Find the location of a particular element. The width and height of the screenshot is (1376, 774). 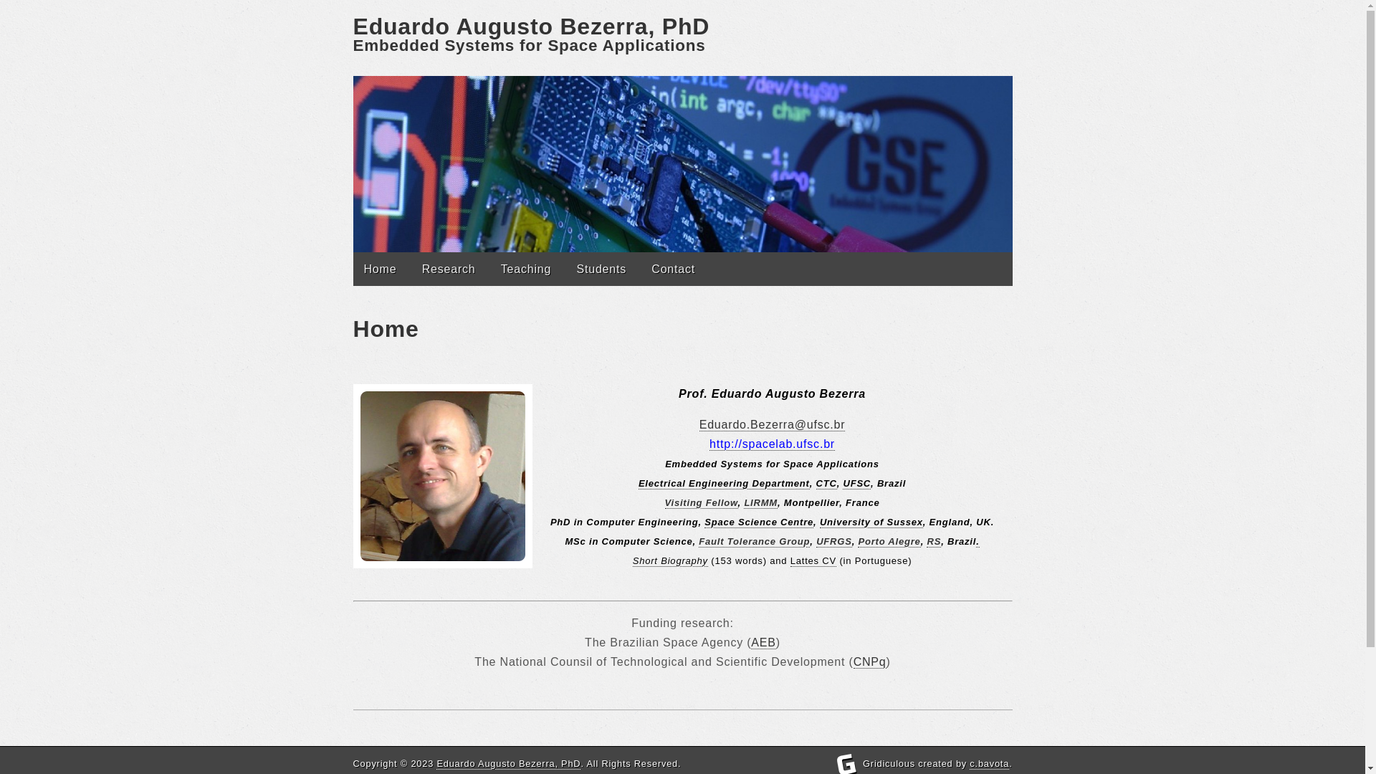

Space Science Centre is located at coordinates (759, 522).